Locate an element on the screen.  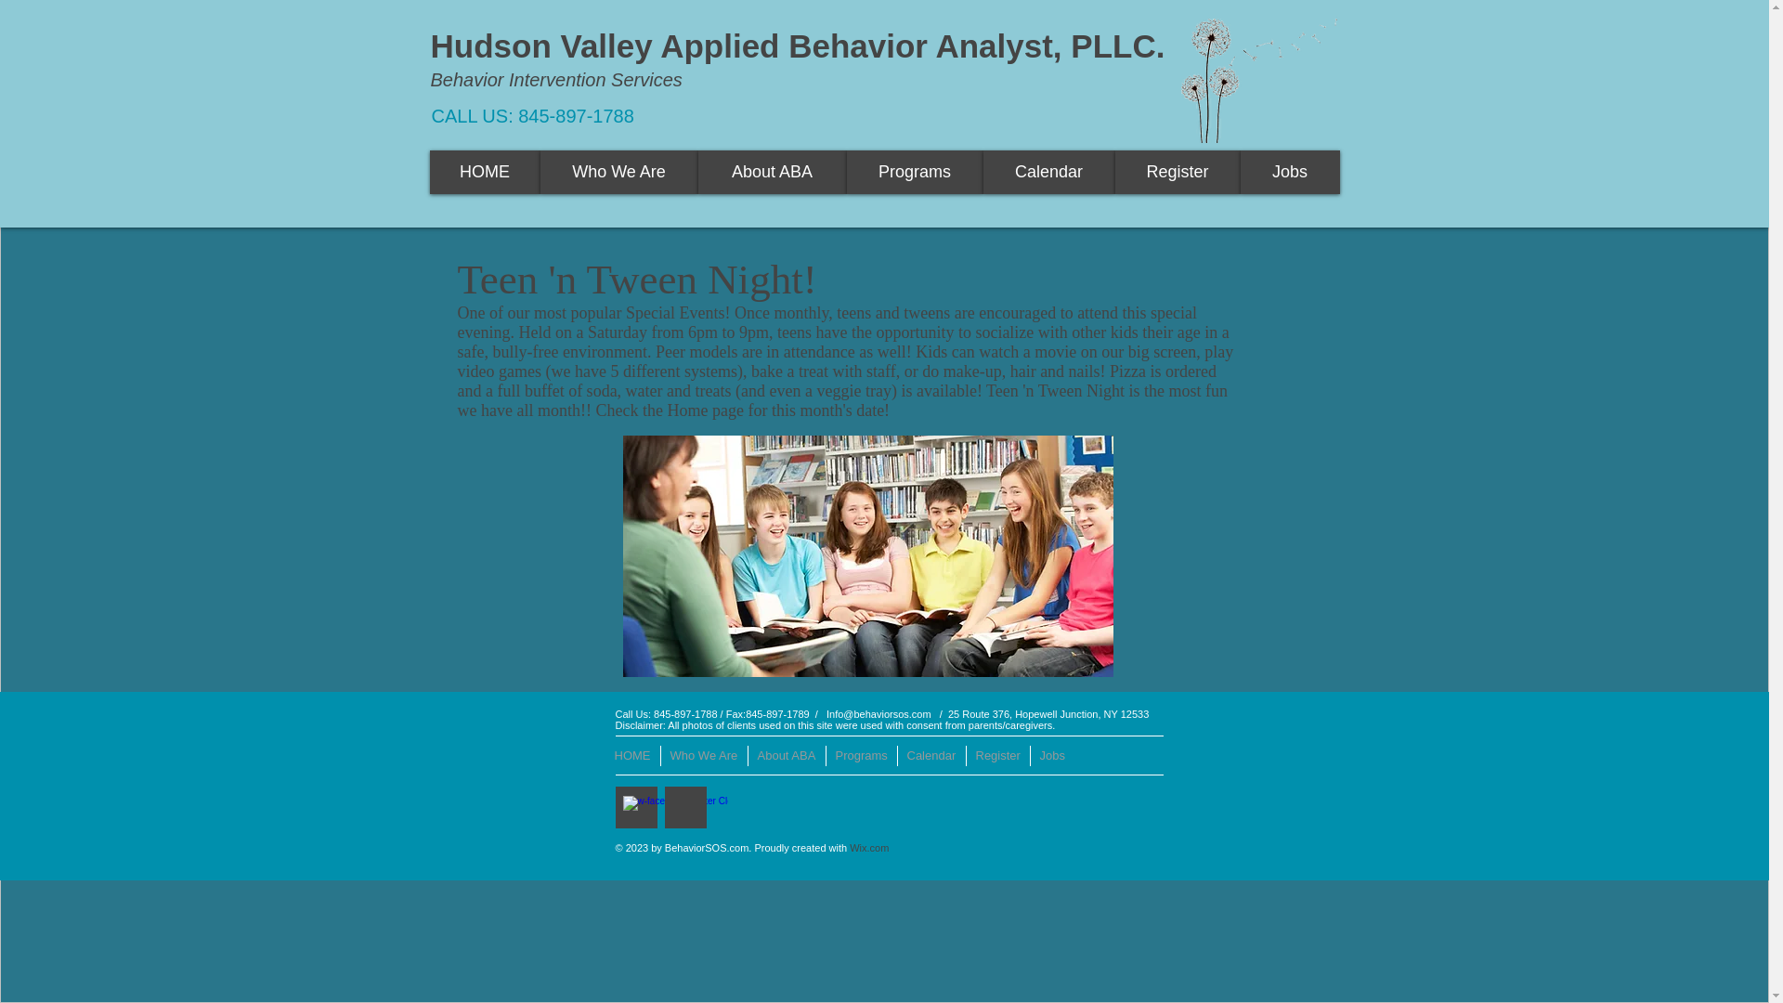
Who We Are is located at coordinates (703, 756).